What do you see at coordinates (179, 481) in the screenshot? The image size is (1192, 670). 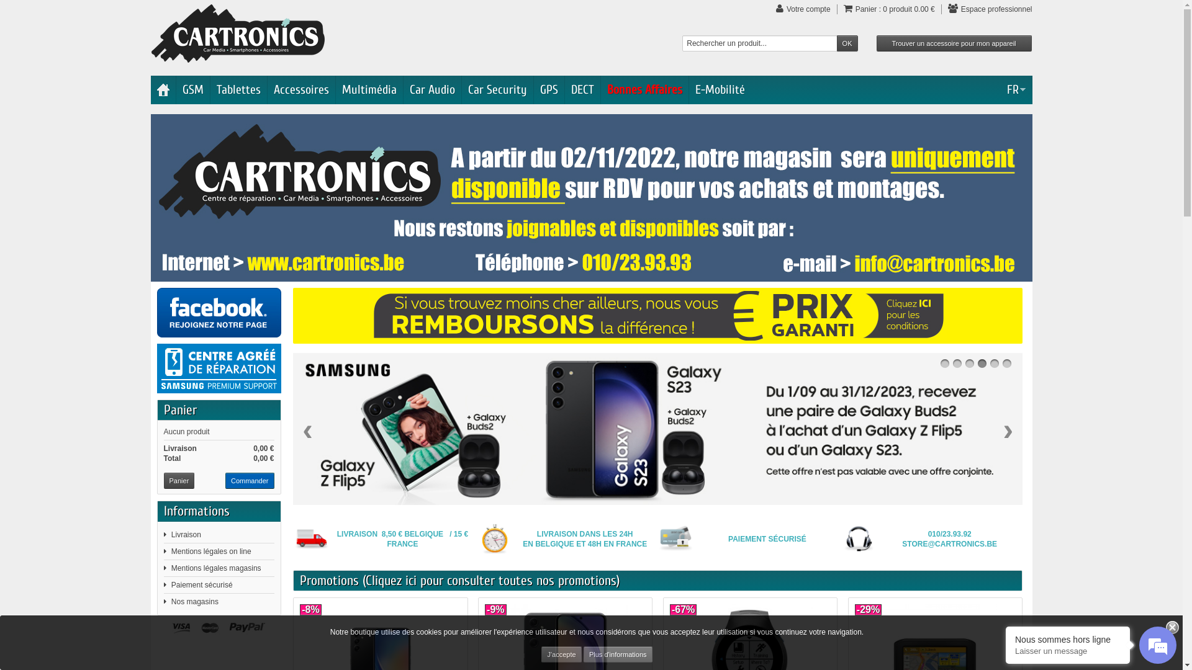 I see `Panier` at bounding box center [179, 481].